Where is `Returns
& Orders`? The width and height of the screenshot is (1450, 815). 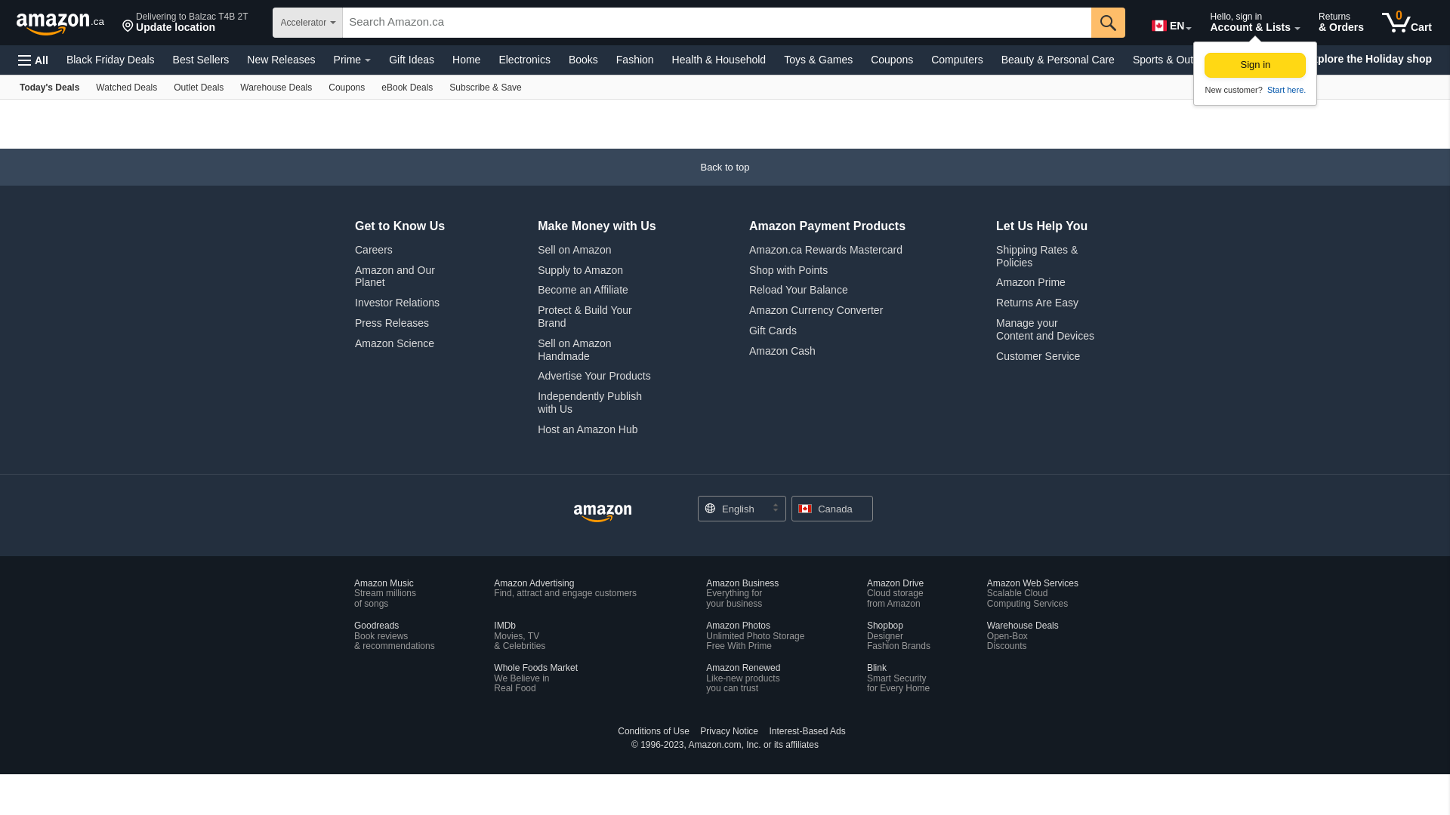
Returns
& Orders is located at coordinates (1341, 23).